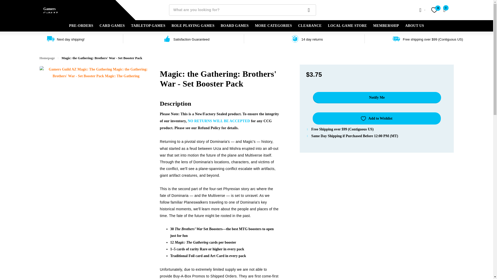 This screenshot has width=497, height=279. What do you see at coordinates (47, 58) in the screenshot?
I see `Home` at bounding box center [47, 58].